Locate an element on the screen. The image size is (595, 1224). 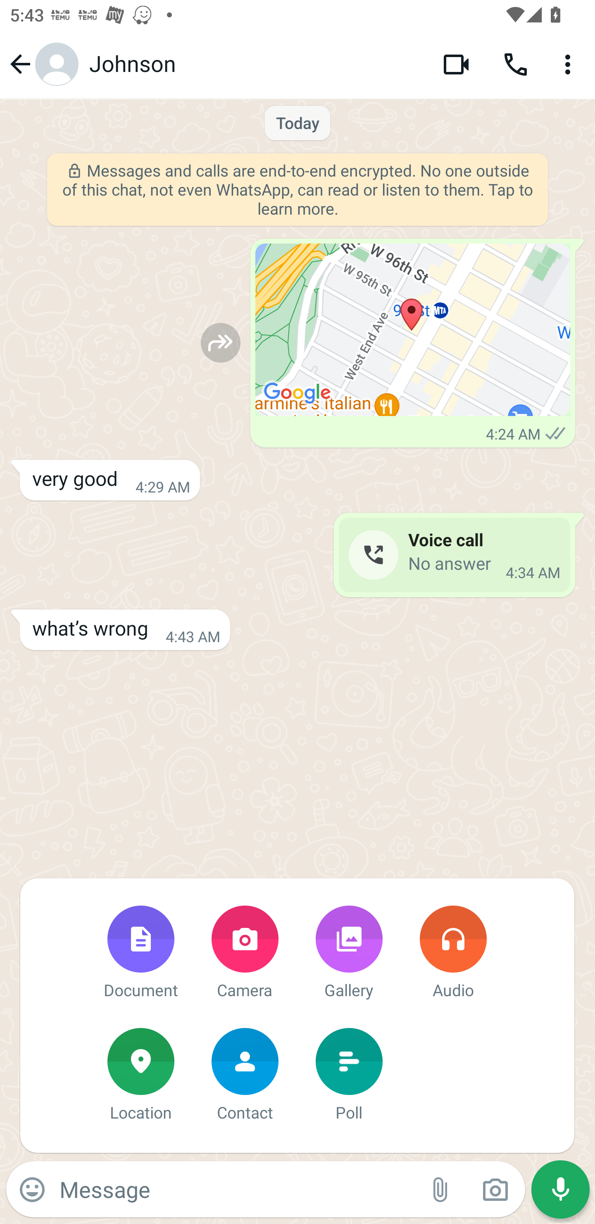
Document is located at coordinates (140, 954).